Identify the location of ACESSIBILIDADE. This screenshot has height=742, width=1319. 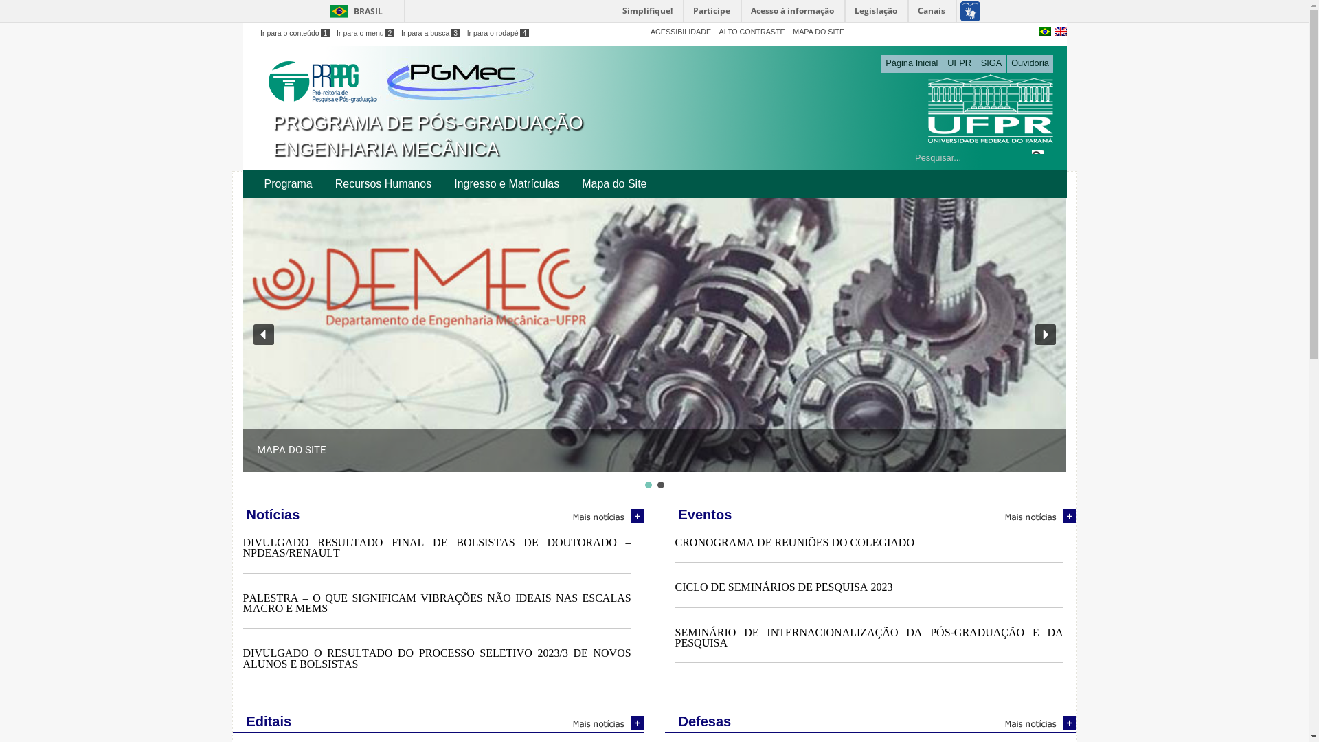
(681, 32).